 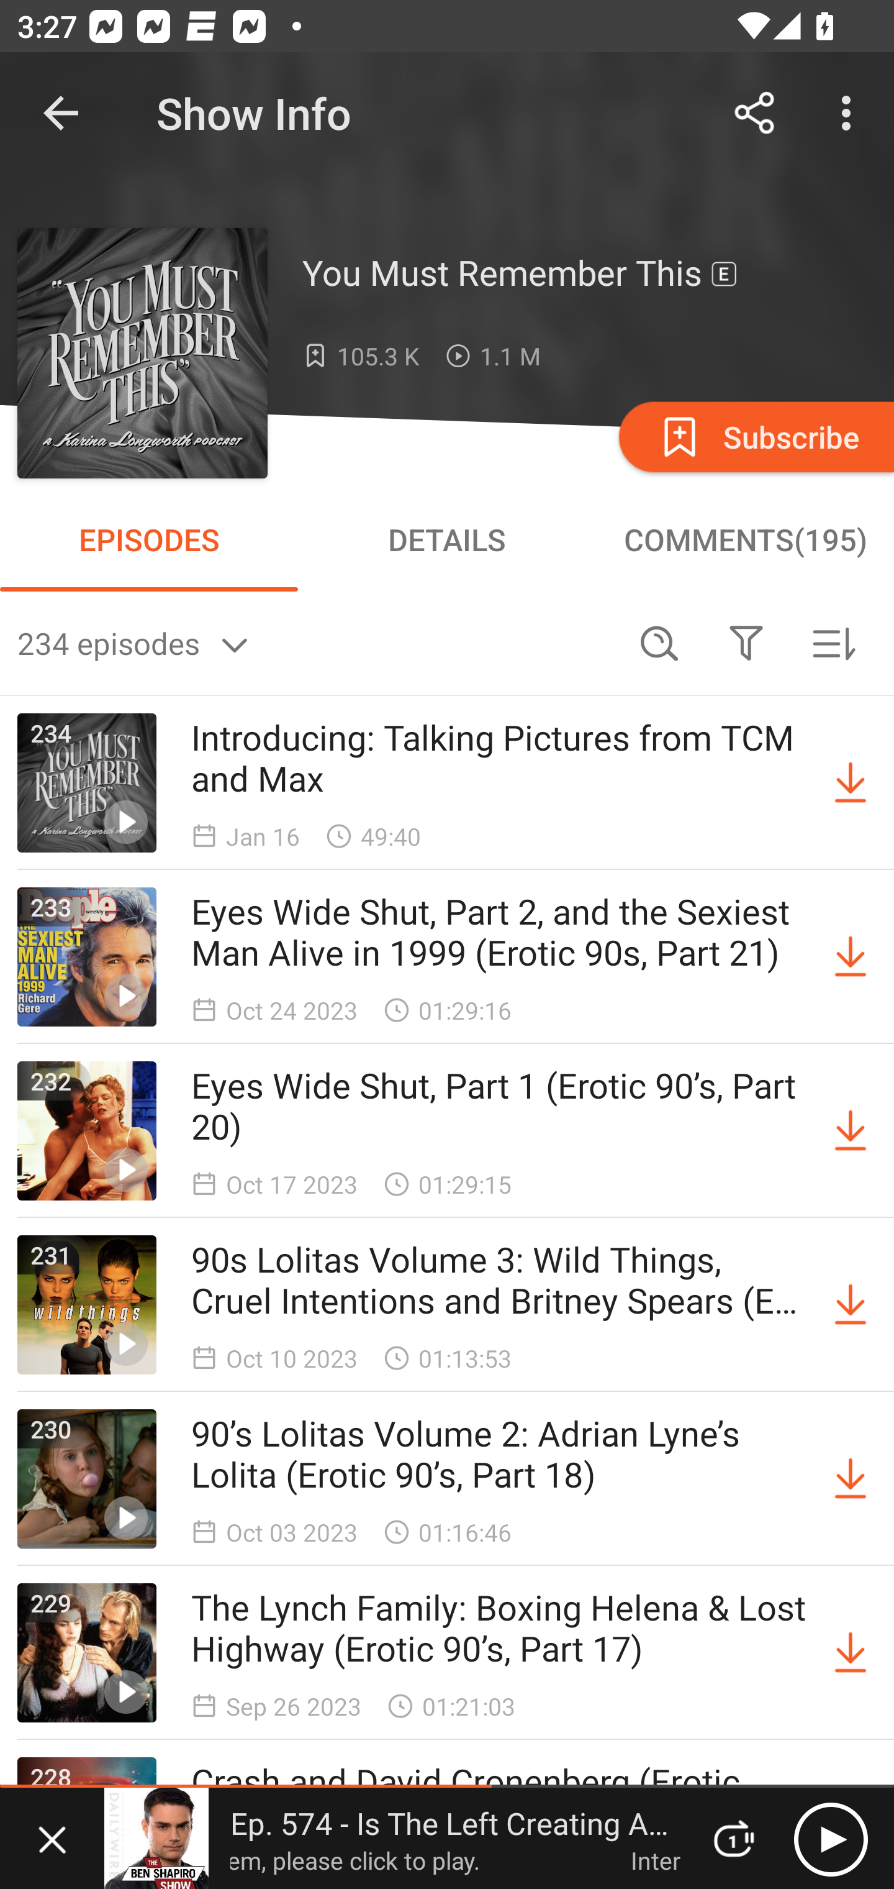 What do you see at coordinates (61, 113) in the screenshot?
I see `Navigate up` at bounding box center [61, 113].